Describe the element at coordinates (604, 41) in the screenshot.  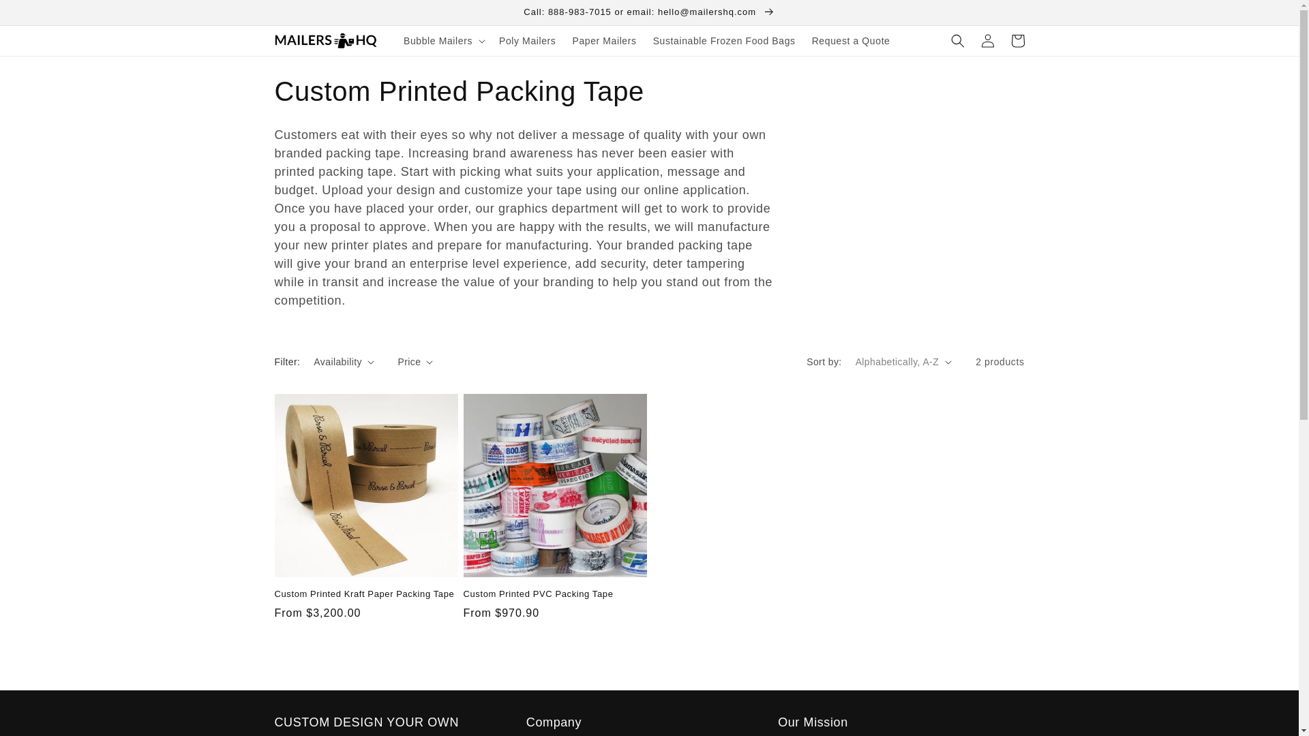
I see `Paper Mailers` at that location.